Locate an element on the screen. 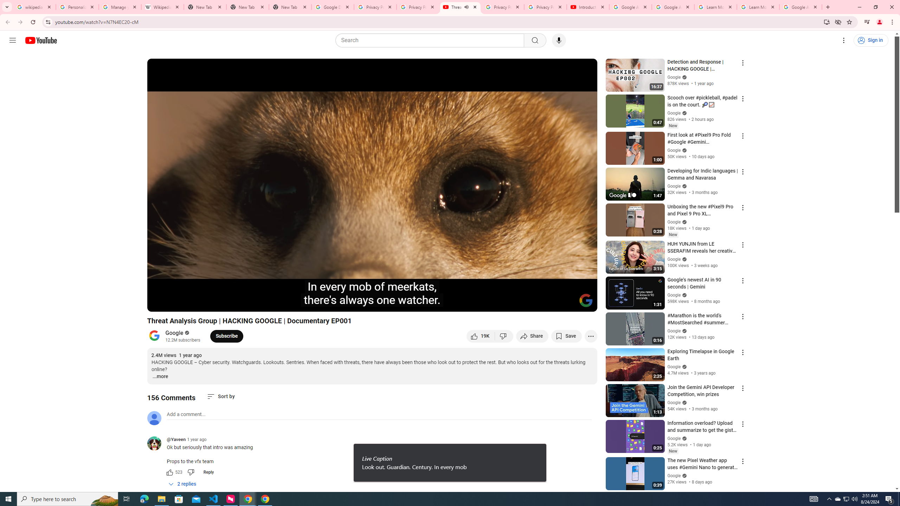 This screenshot has width=900, height=506. Save to playlist is located at coordinates (566, 336).